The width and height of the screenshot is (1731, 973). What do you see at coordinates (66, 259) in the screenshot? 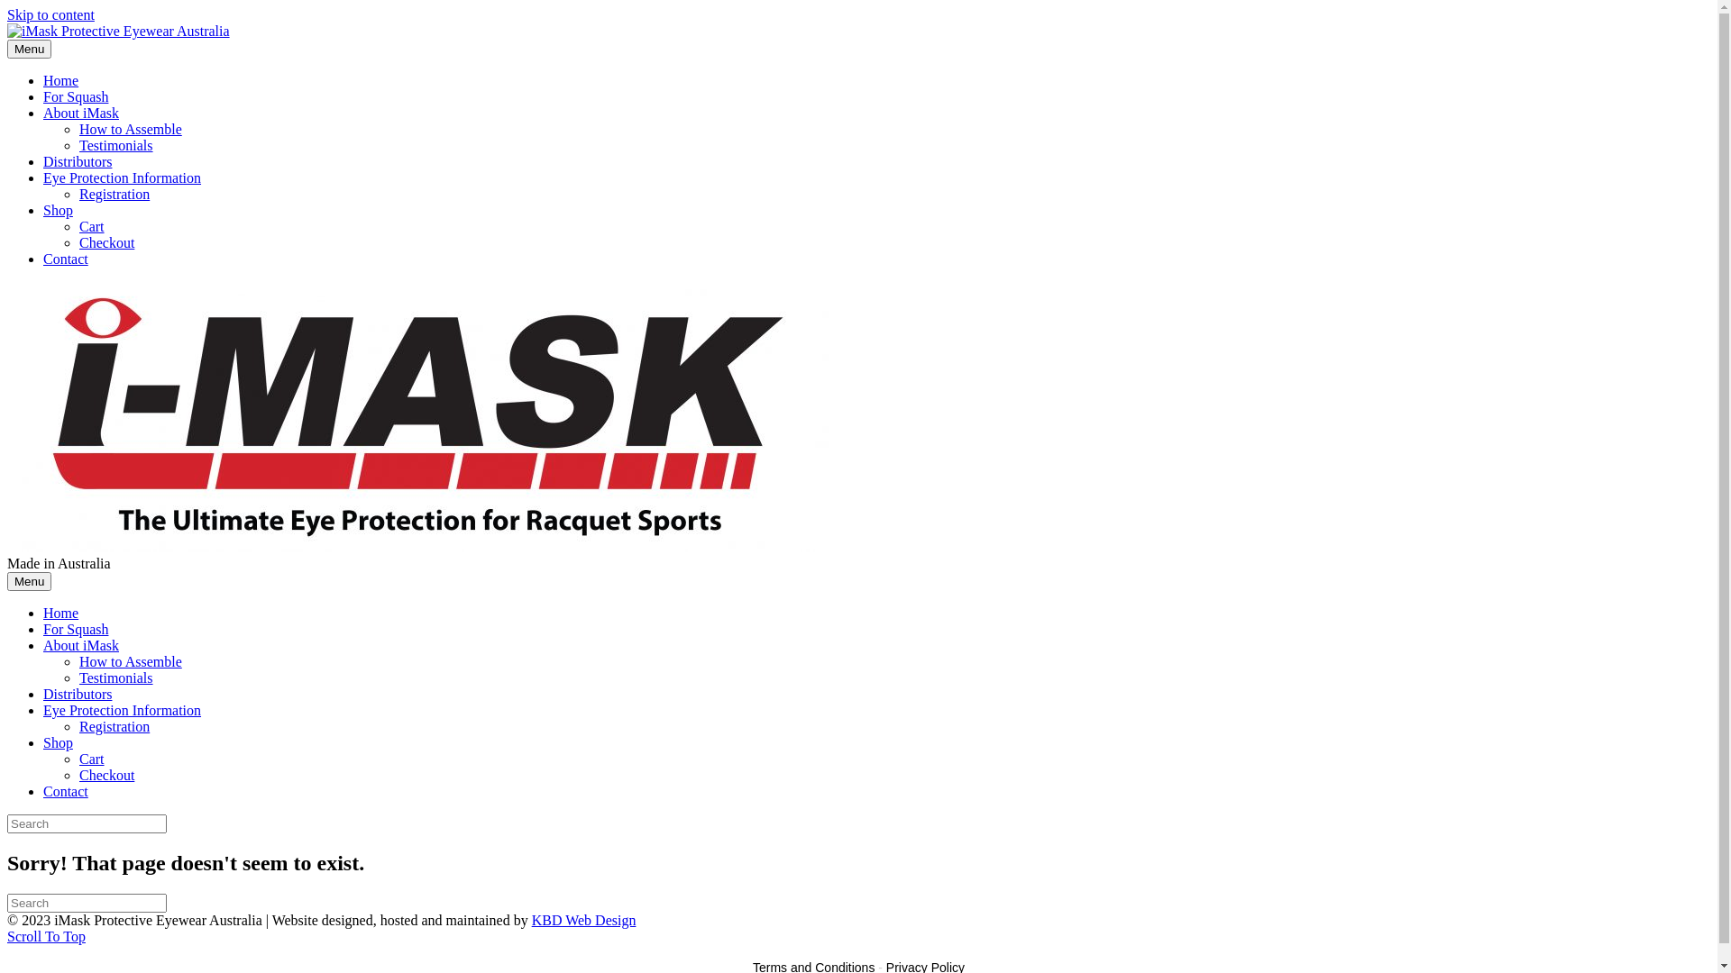
I see `Contact` at bounding box center [66, 259].